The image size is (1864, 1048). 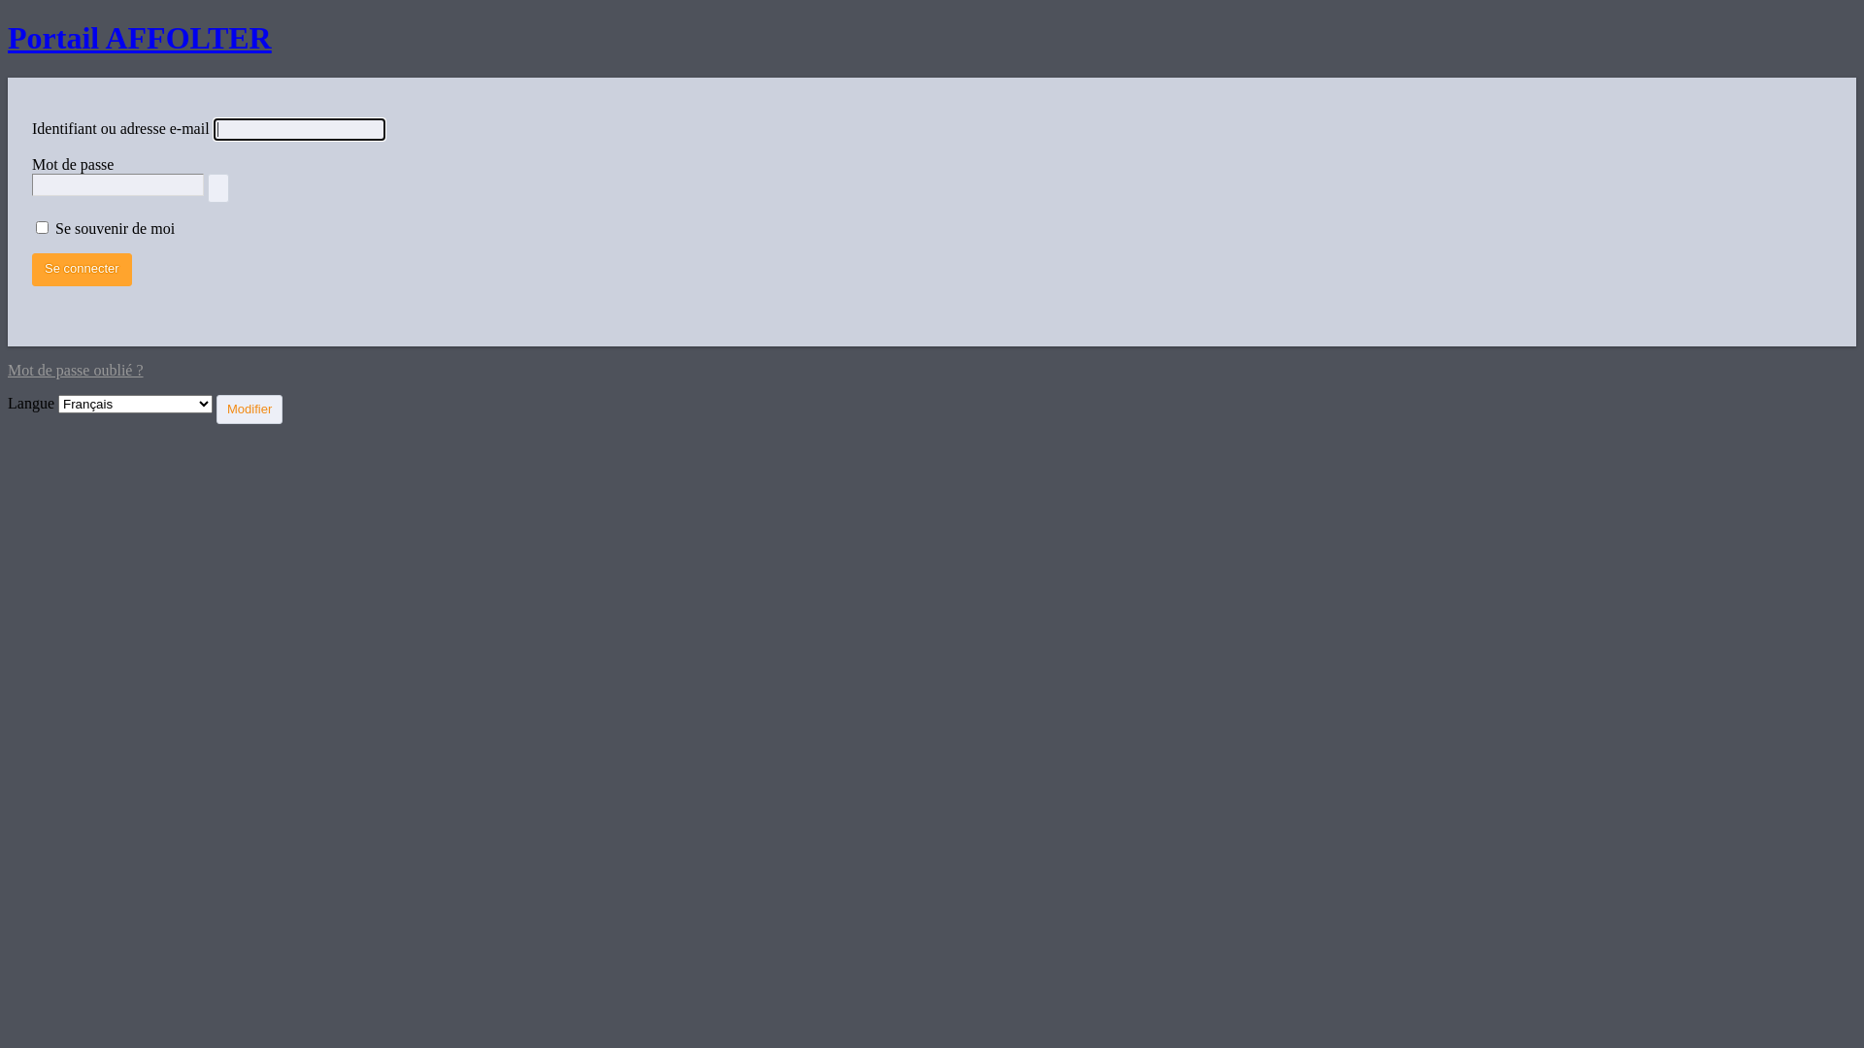 I want to click on Se connecter, so click(x=82, y=270).